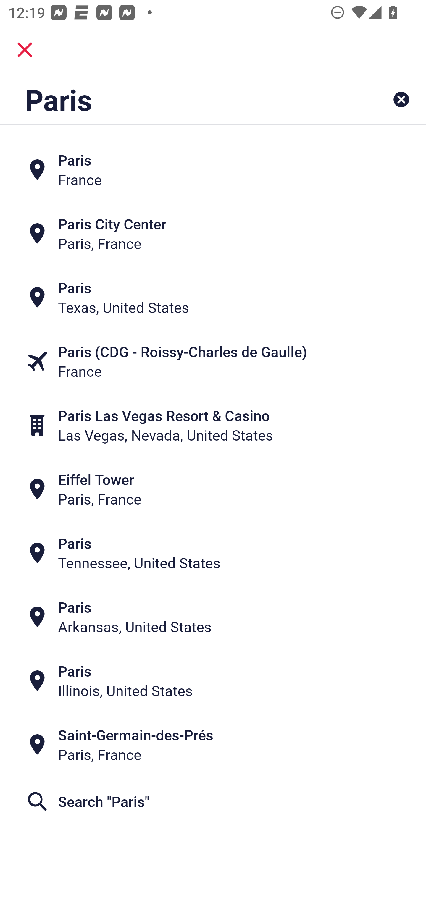 The height and width of the screenshot is (899, 426). What do you see at coordinates (213, 801) in the screenshot?
I see `Search "Paris"` at bounding box center [213, 801].